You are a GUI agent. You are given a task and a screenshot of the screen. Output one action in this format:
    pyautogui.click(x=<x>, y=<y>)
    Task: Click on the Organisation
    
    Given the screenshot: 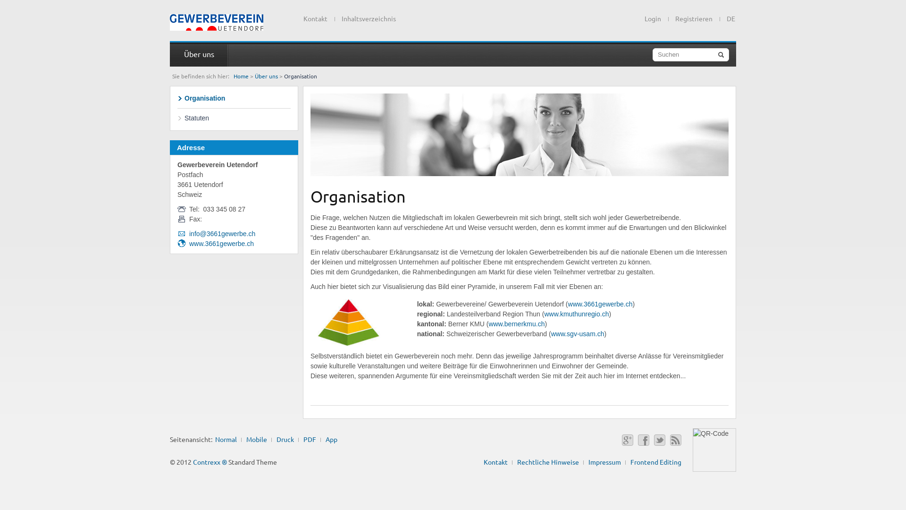 What is the action you would take?
    pyautogui.click(x=234, y=99)
    